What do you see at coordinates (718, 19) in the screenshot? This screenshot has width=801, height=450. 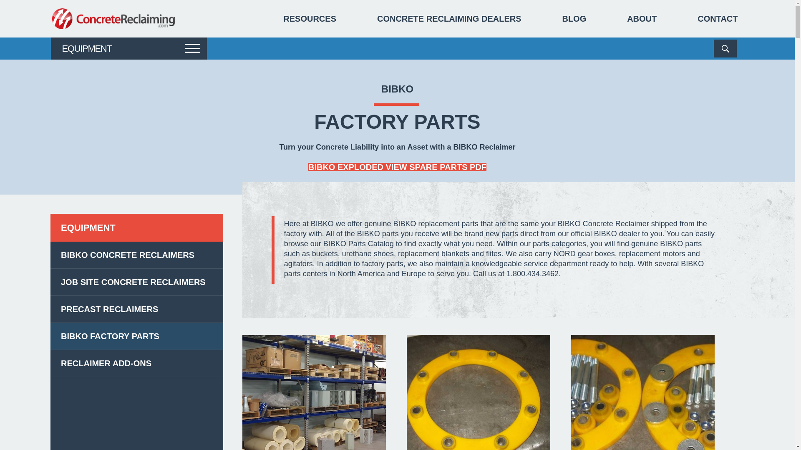 I see `RECLAIMER ADD-ONS` at bounding box center [718, 19].